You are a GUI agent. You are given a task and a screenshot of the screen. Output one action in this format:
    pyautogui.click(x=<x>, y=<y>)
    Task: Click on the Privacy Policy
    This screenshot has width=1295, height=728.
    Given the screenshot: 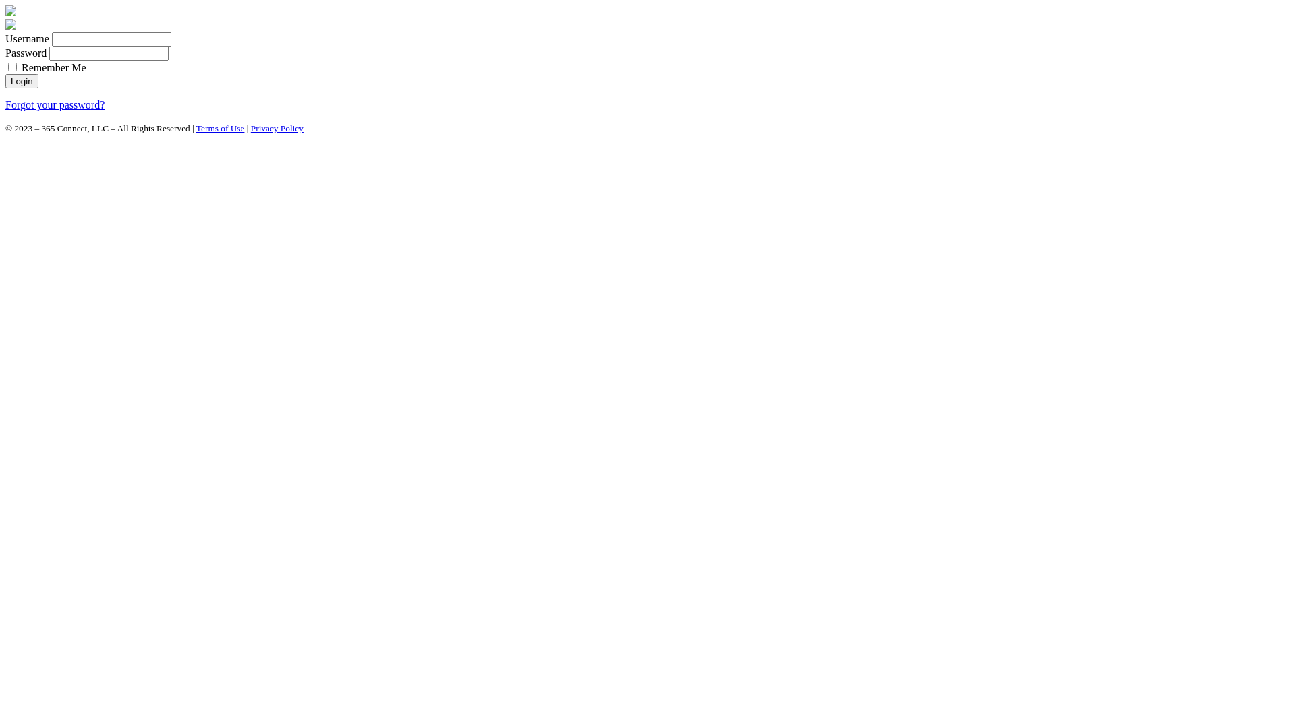 What is the action you would take?
    pyautogui.click(x=277, y=128)
    